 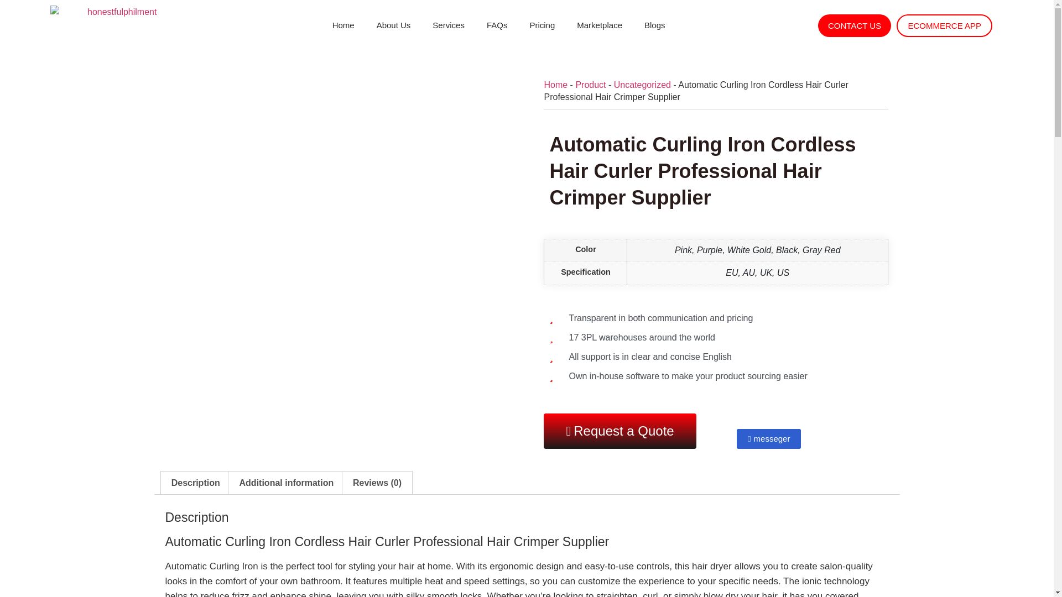 I want to click on Services, so click(x=449, y=25).